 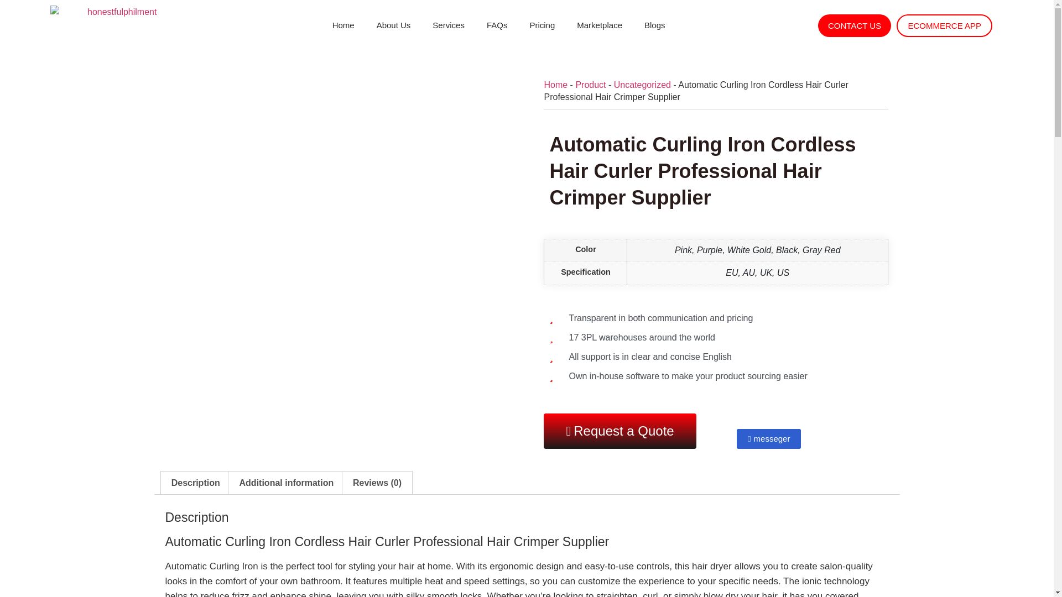 I want to click on Services, so click(x=449, y=25).